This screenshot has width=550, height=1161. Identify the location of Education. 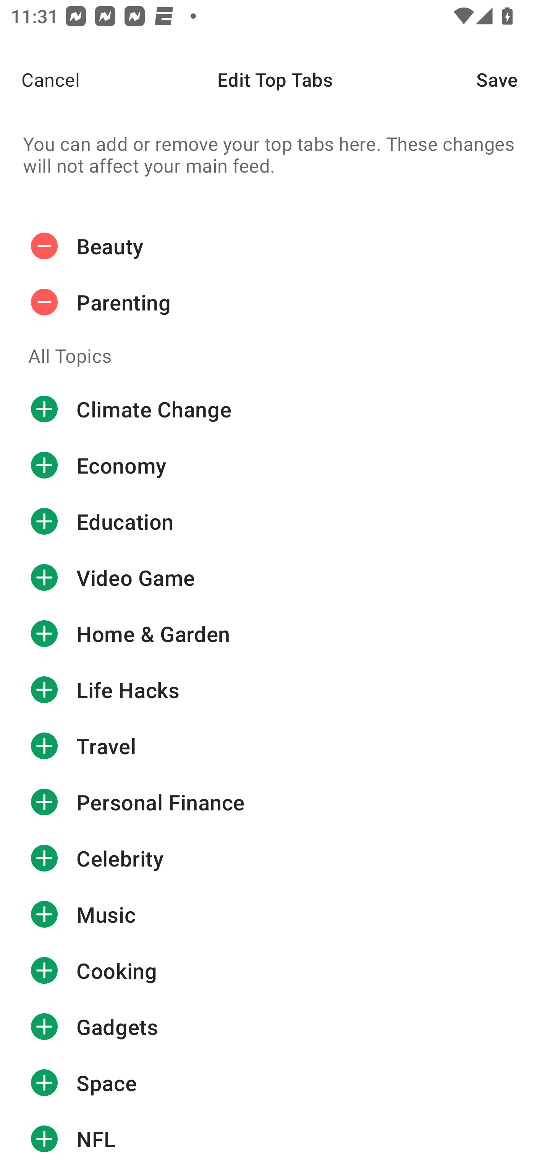
(275, 521).